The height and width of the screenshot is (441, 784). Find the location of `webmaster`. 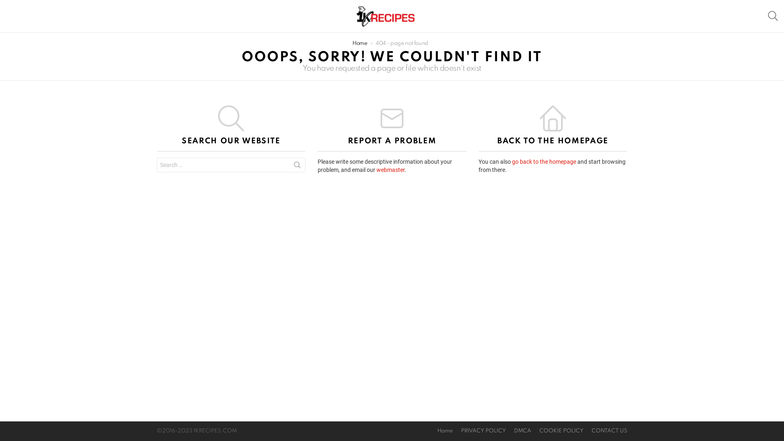

webmaster is located at coordinates (390, 170).